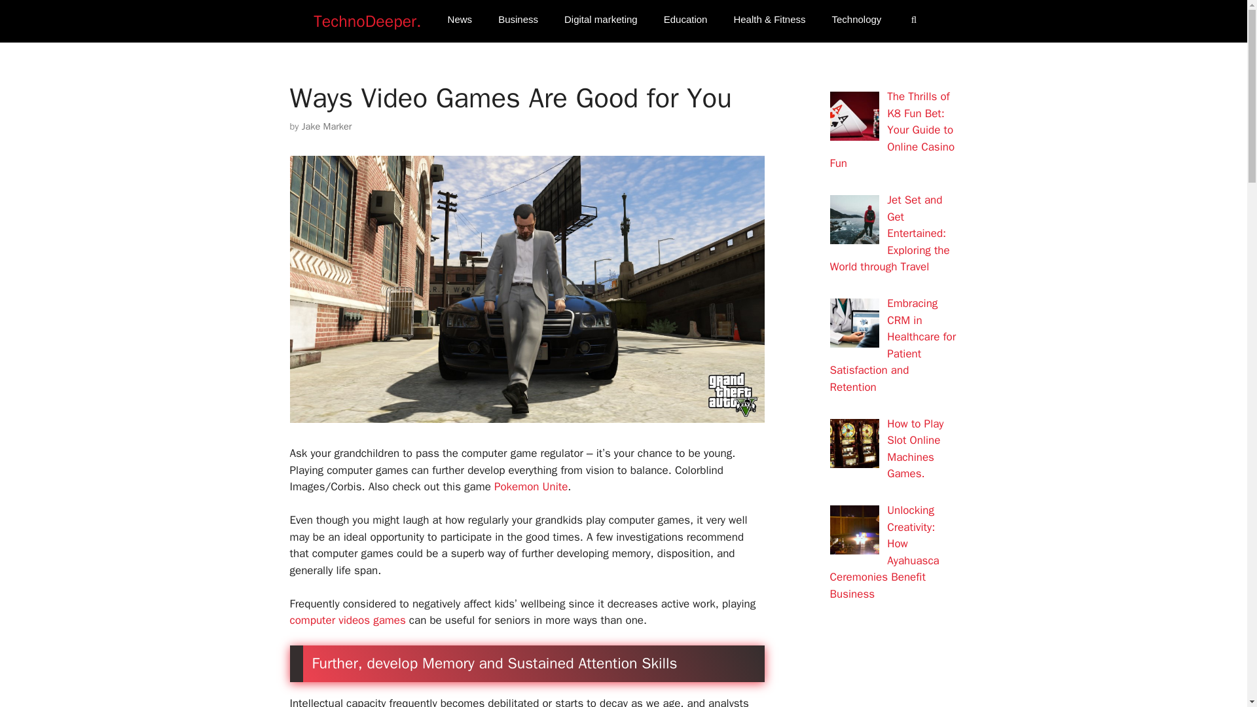 This screenshot has height=707, width=1257. What do you see at coordinates (347, 620) in the screenshot?
I see `computer videos games` at bounding box center [347, 620].